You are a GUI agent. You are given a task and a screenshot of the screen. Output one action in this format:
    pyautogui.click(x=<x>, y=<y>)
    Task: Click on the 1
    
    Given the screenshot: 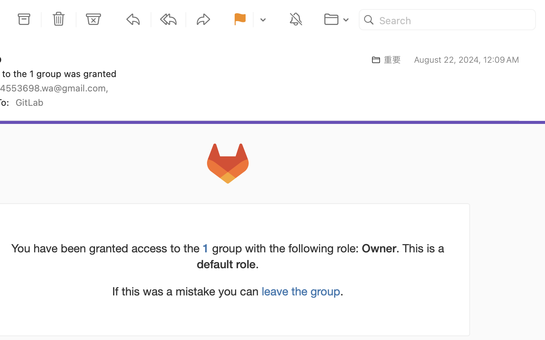 What is the action you would take?
    pyautogui.click(x=206, y=248)
    